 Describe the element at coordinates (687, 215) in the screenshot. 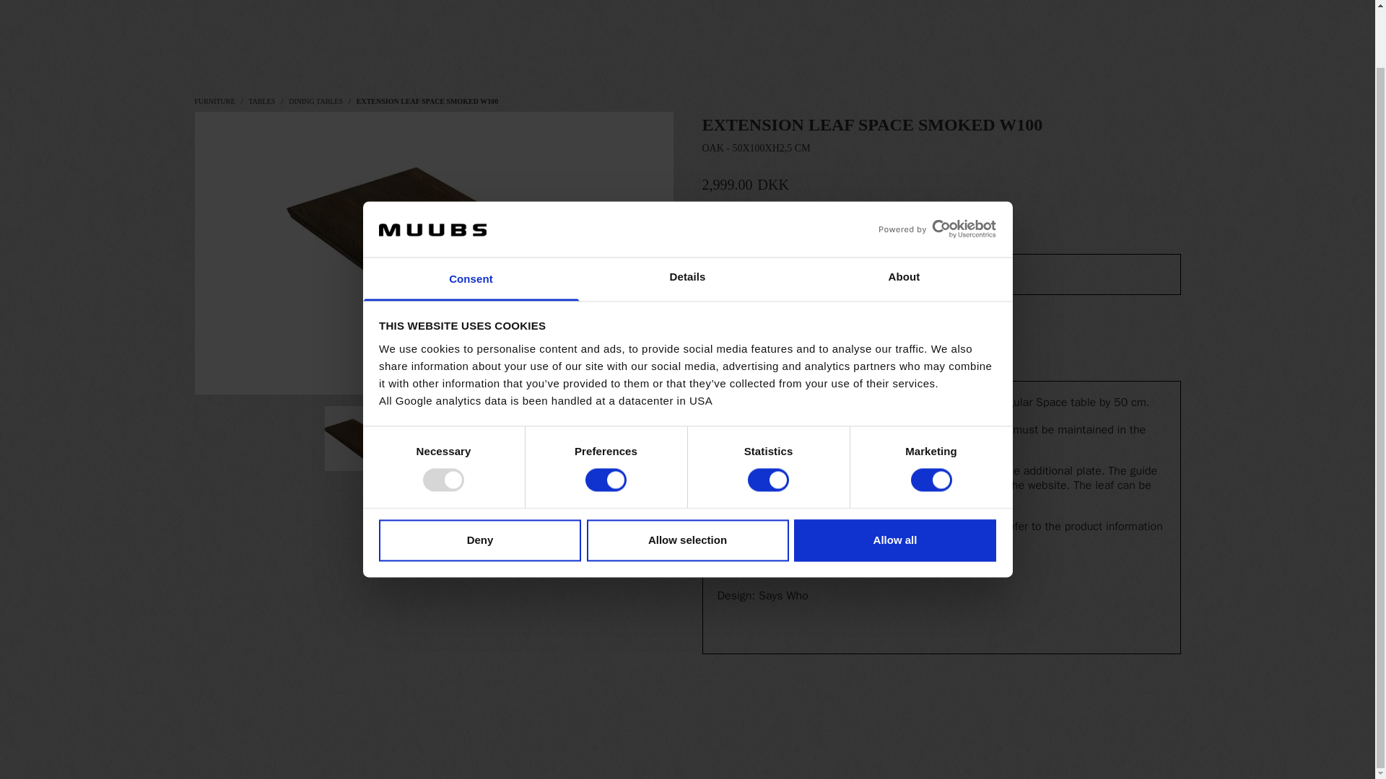

I see `Details` at that location.